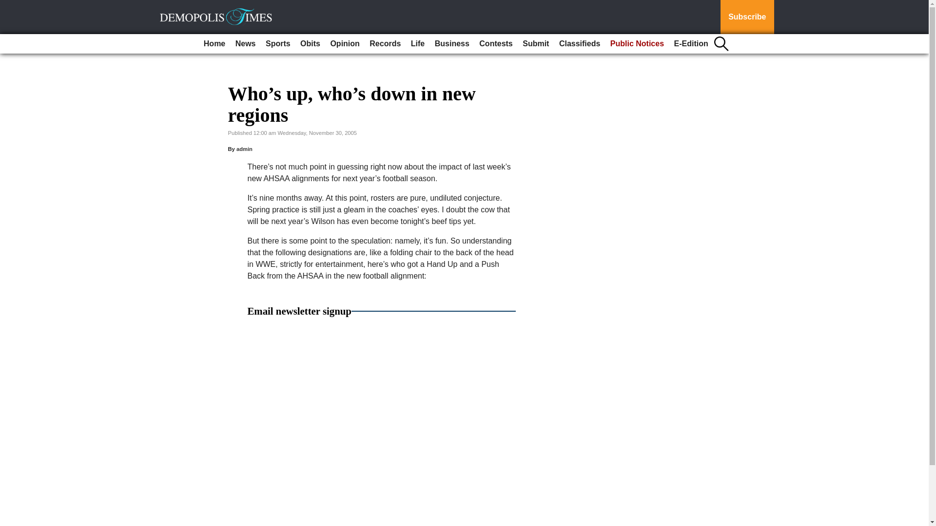  What do you see at coordinates (535, 44) in the screenshot?
I see `Submit` at bounding box center [535, 44].